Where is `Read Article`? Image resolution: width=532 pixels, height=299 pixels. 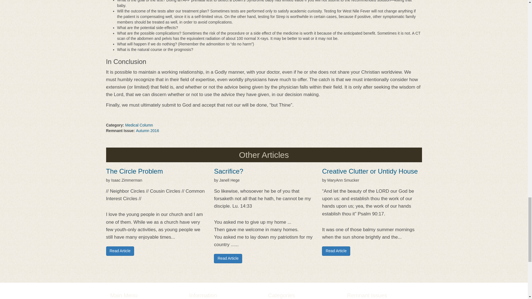
Read Article is located at coordinates (120, 251).